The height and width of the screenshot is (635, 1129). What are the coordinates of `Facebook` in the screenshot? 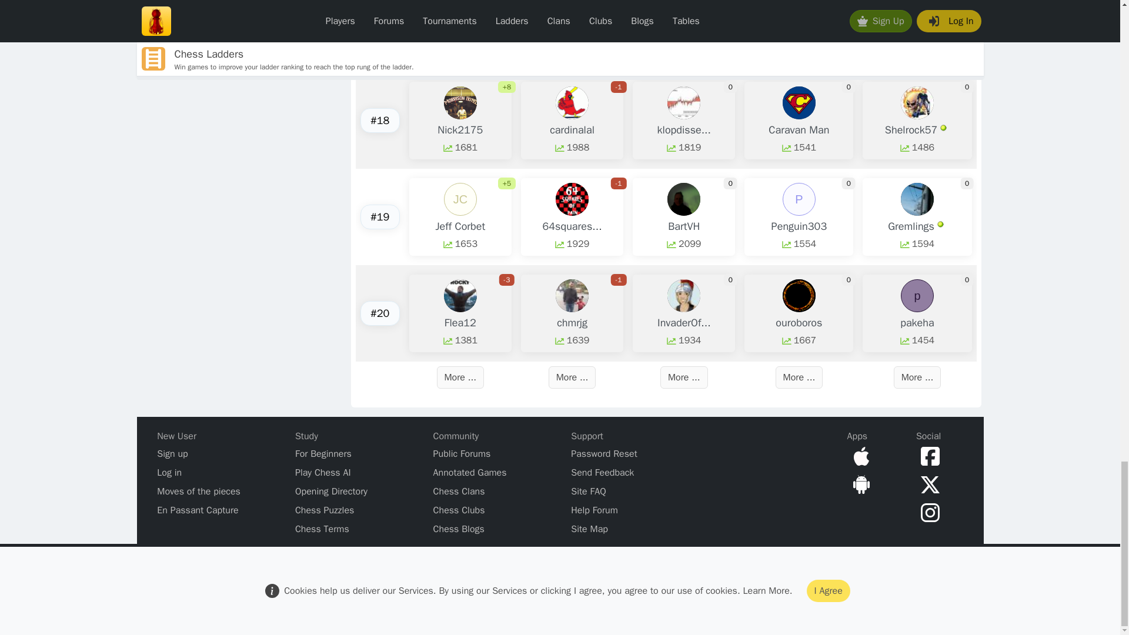 It's located at (927, 455).